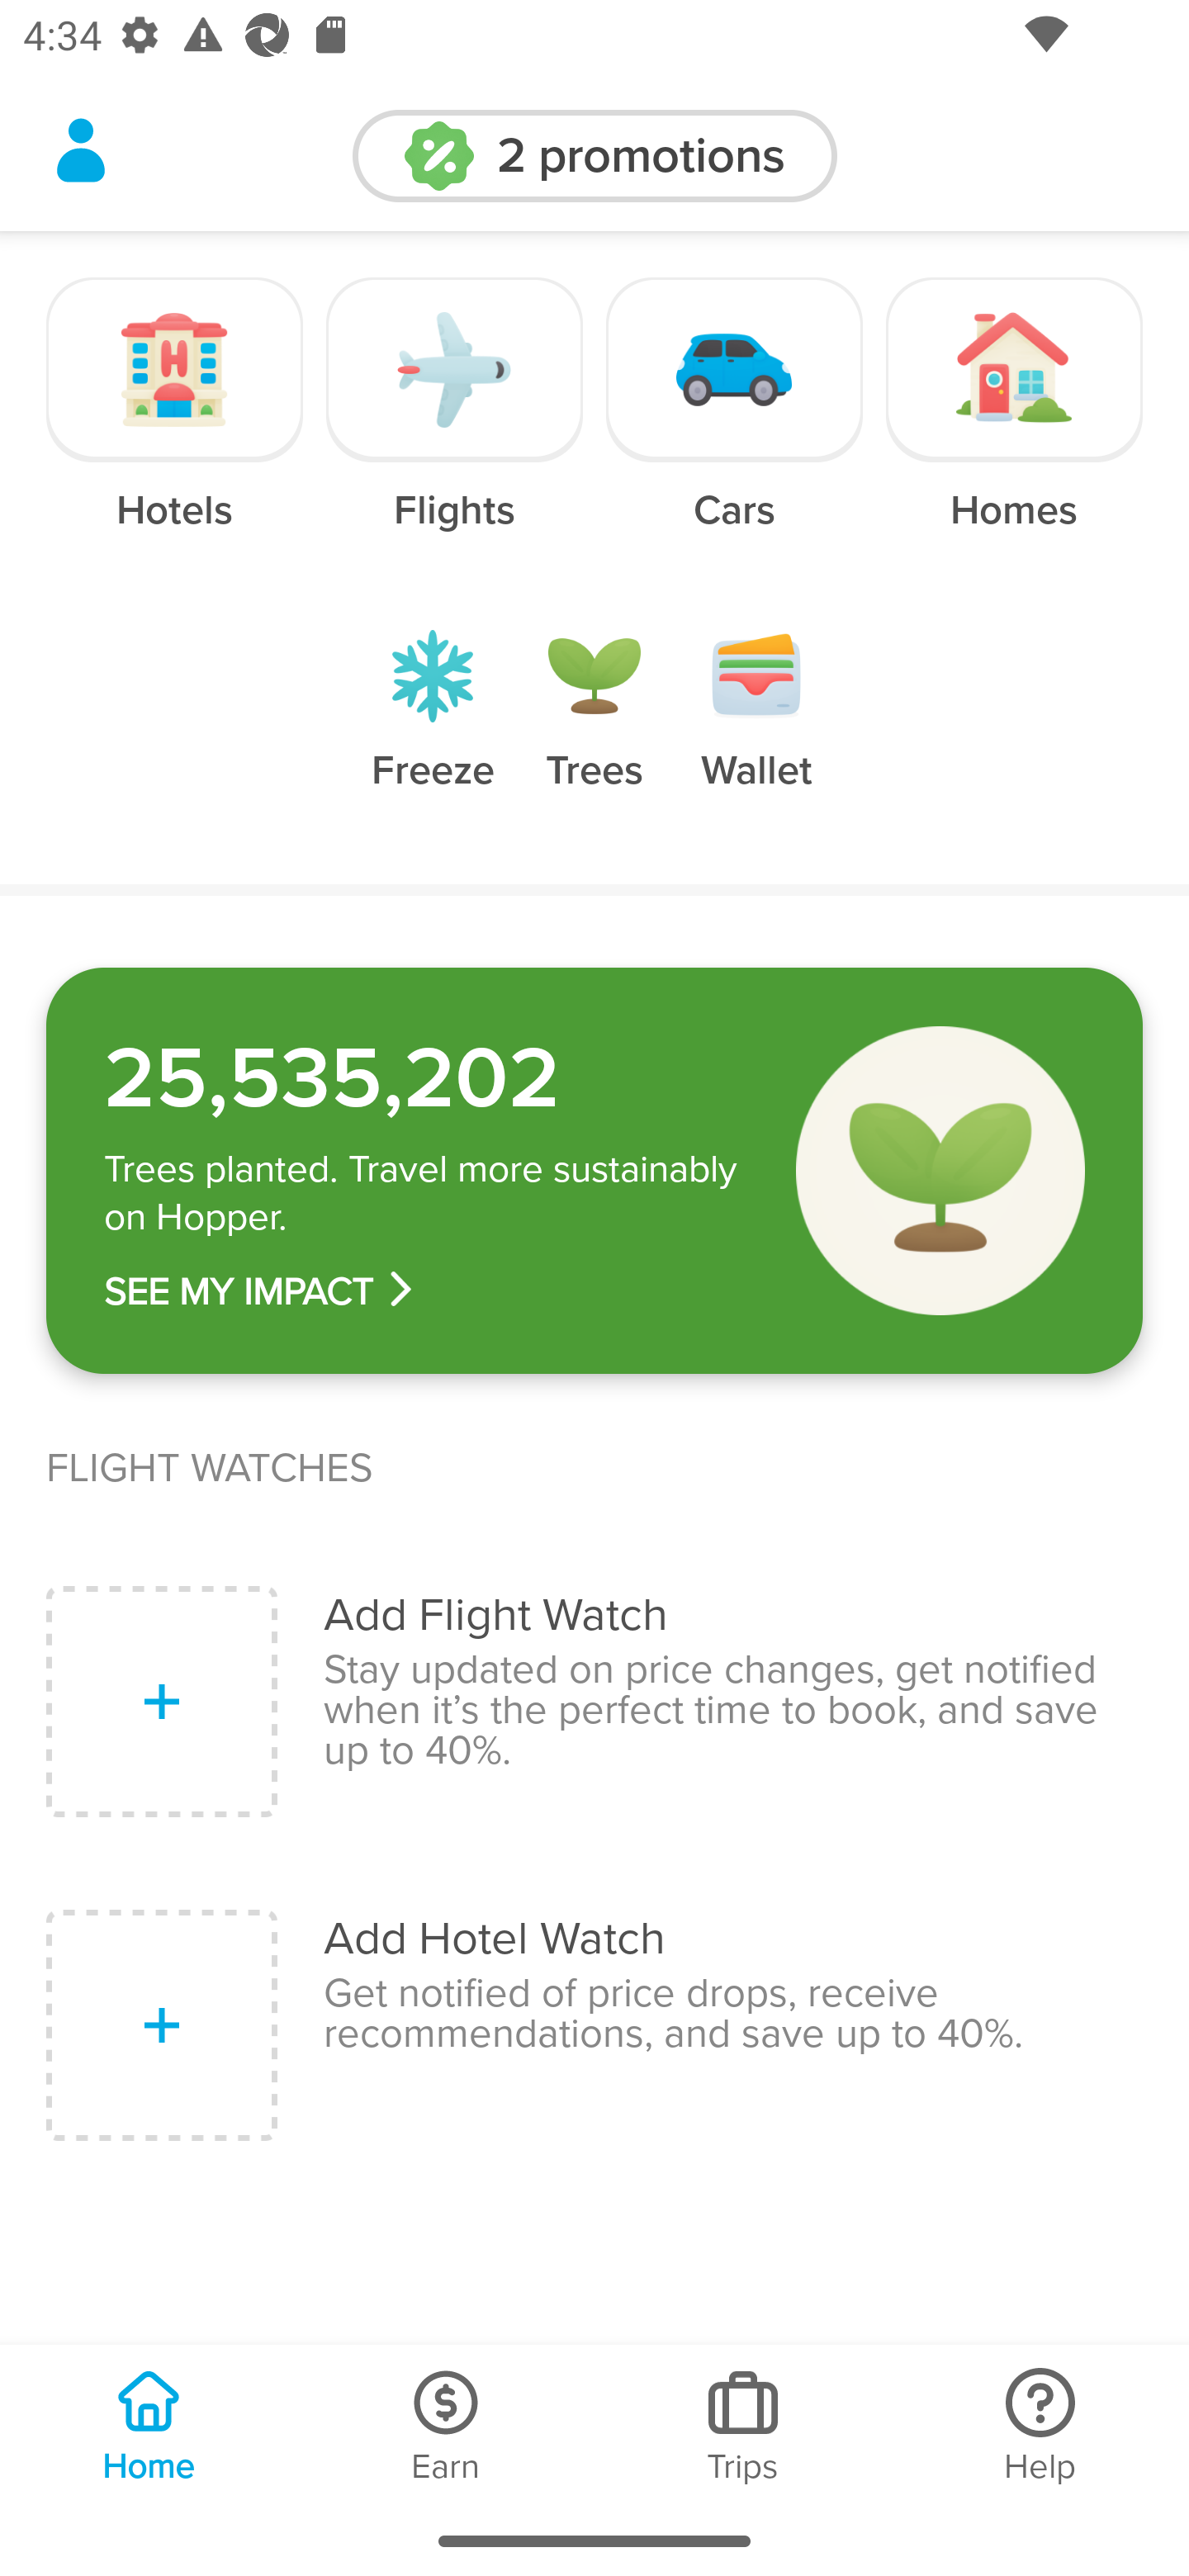  I want to click on Wallet, so click(756, 734).